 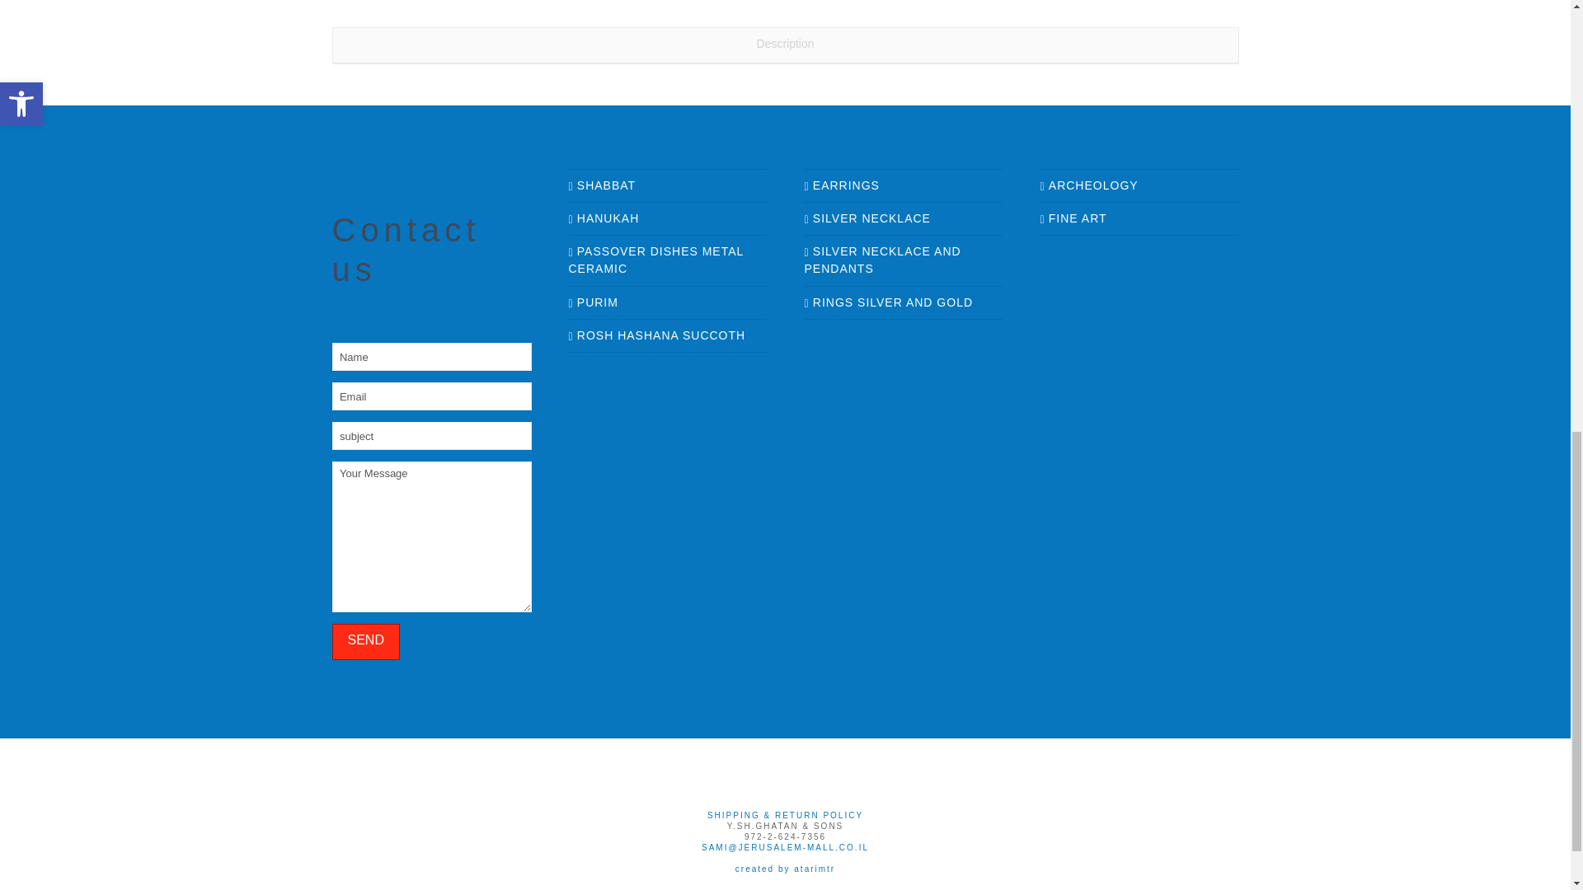 I want to click on Send, so click(x=364, y=643).